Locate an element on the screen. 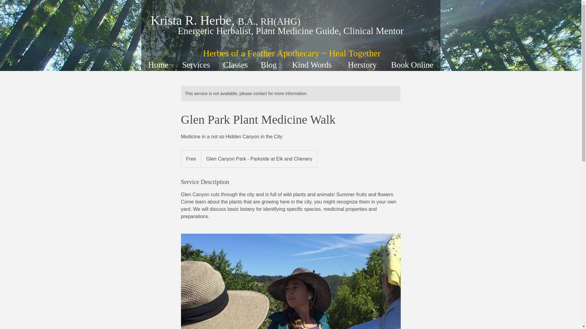 The width and height of the screenshot is (586, 329). Book Online is located at coordinates (412, 64).